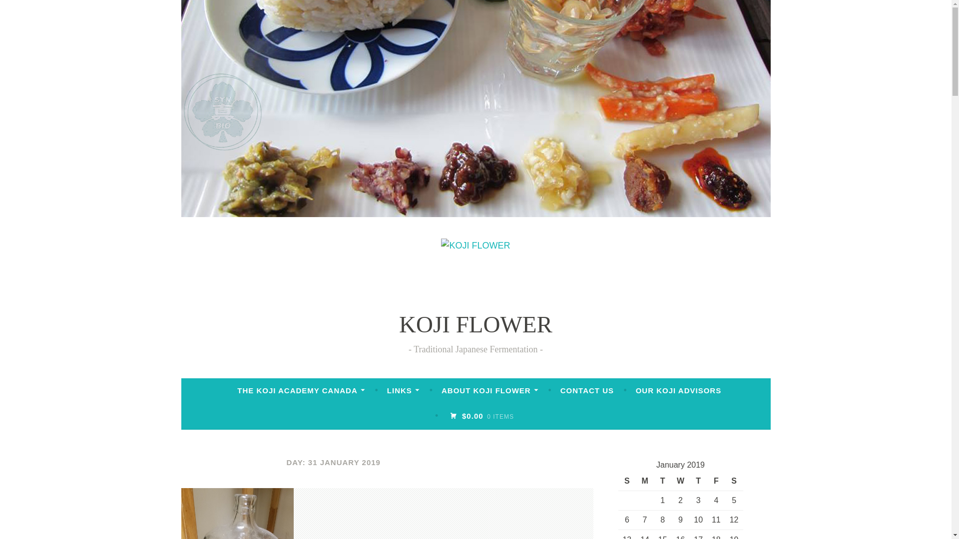 Image resolution: width=959 pixels, height=539 pixels. What do you see at coordinates (301, 390) in the screenshot?
I see `THE KOJI ACADEMY CANADA` at bounding box center [301, 390].